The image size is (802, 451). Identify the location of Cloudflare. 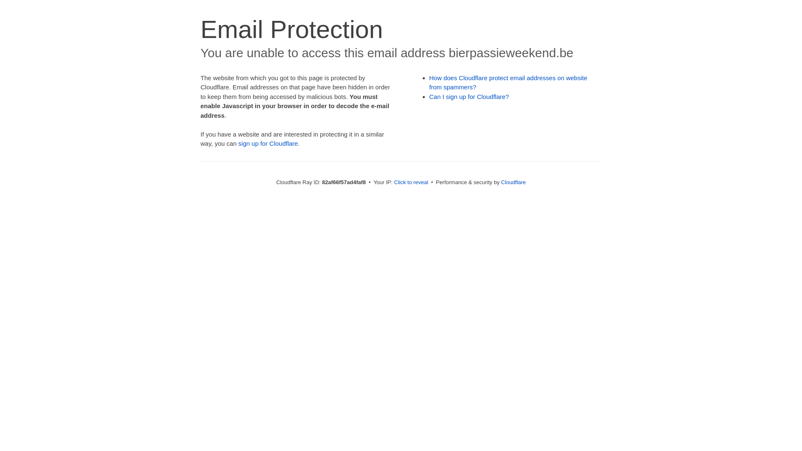
(514, 182).